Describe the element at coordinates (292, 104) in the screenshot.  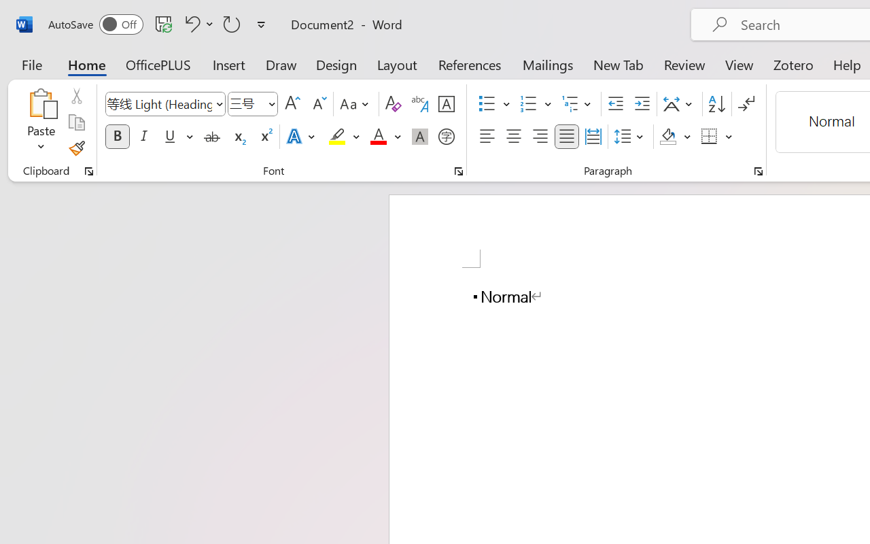
I see `Grow Font` at that location.